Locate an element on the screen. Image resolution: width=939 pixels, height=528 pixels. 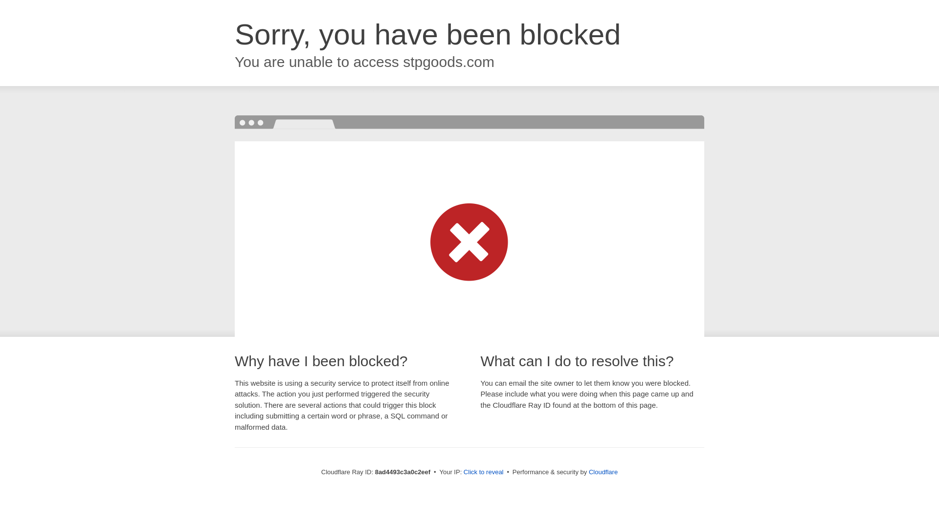
Cloudflare is located at coordinates (603, 472).